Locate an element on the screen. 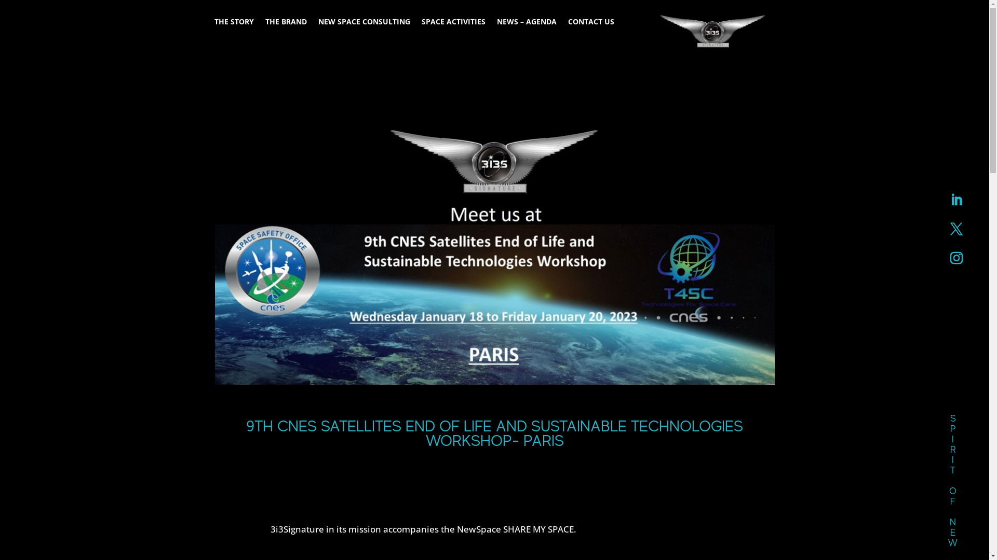 The width and height of the screenshot is (997, 560). SPACE ACTIVITIES is located at coordinates (454, 24).